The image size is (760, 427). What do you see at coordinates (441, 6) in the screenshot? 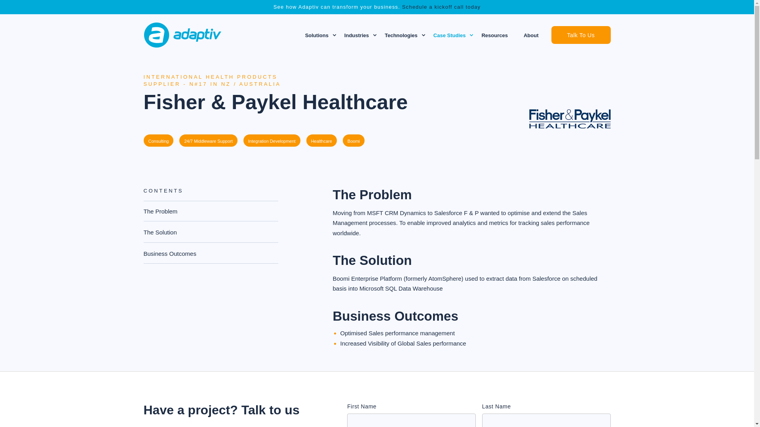
I see `Industries` at bounding box center [441, 6].